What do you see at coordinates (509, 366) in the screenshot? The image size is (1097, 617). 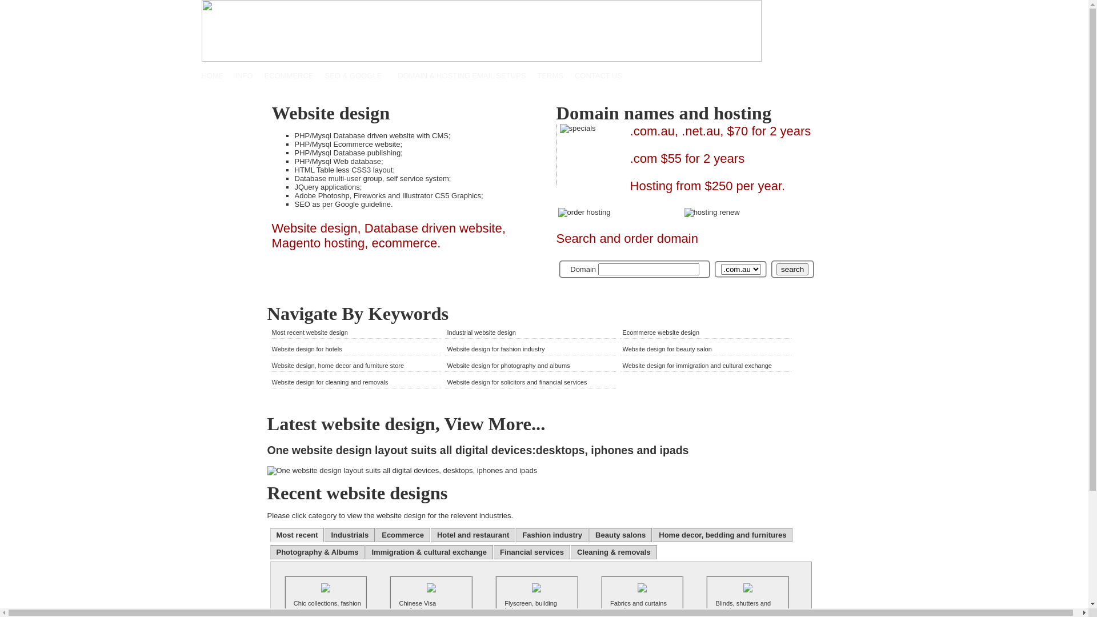 I see `Website design for photography and albums` at bounding box center [509, 366].